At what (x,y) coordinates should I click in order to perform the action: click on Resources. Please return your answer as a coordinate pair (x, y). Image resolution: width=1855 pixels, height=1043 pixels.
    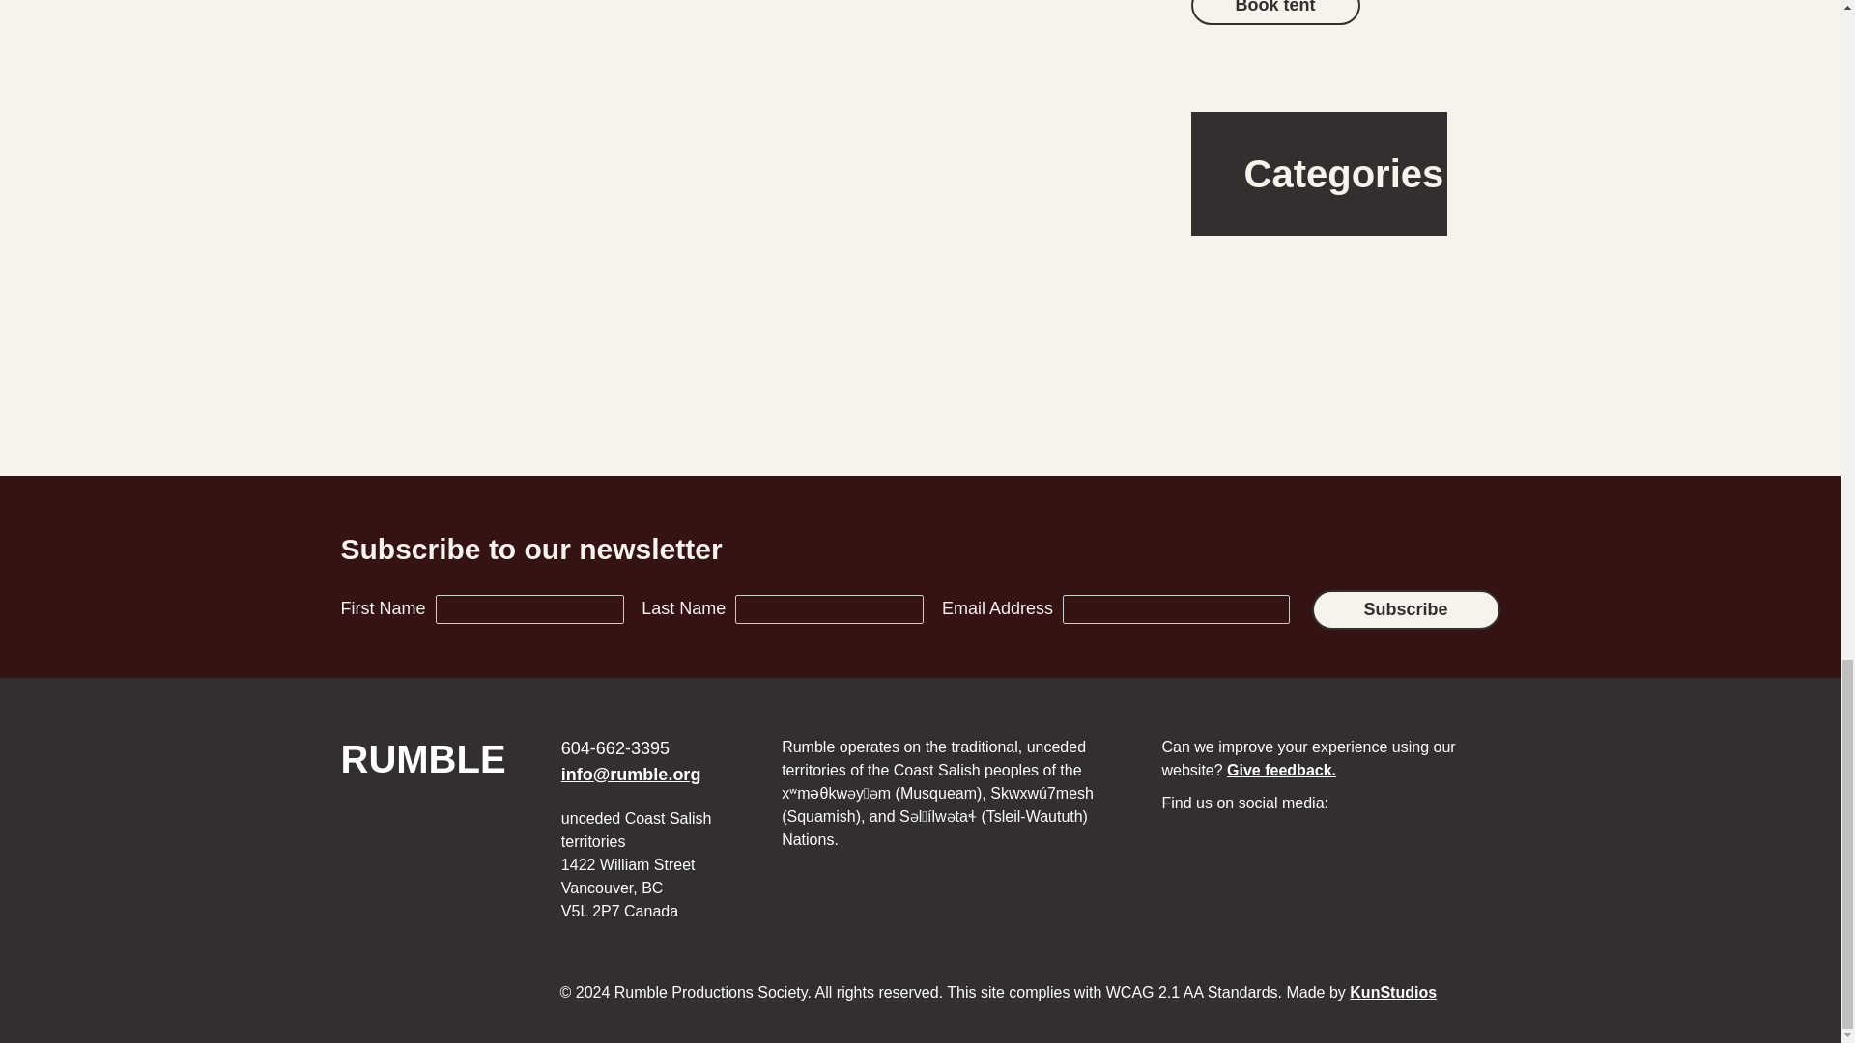
    Looking at the image, I should click on (1240, 340).